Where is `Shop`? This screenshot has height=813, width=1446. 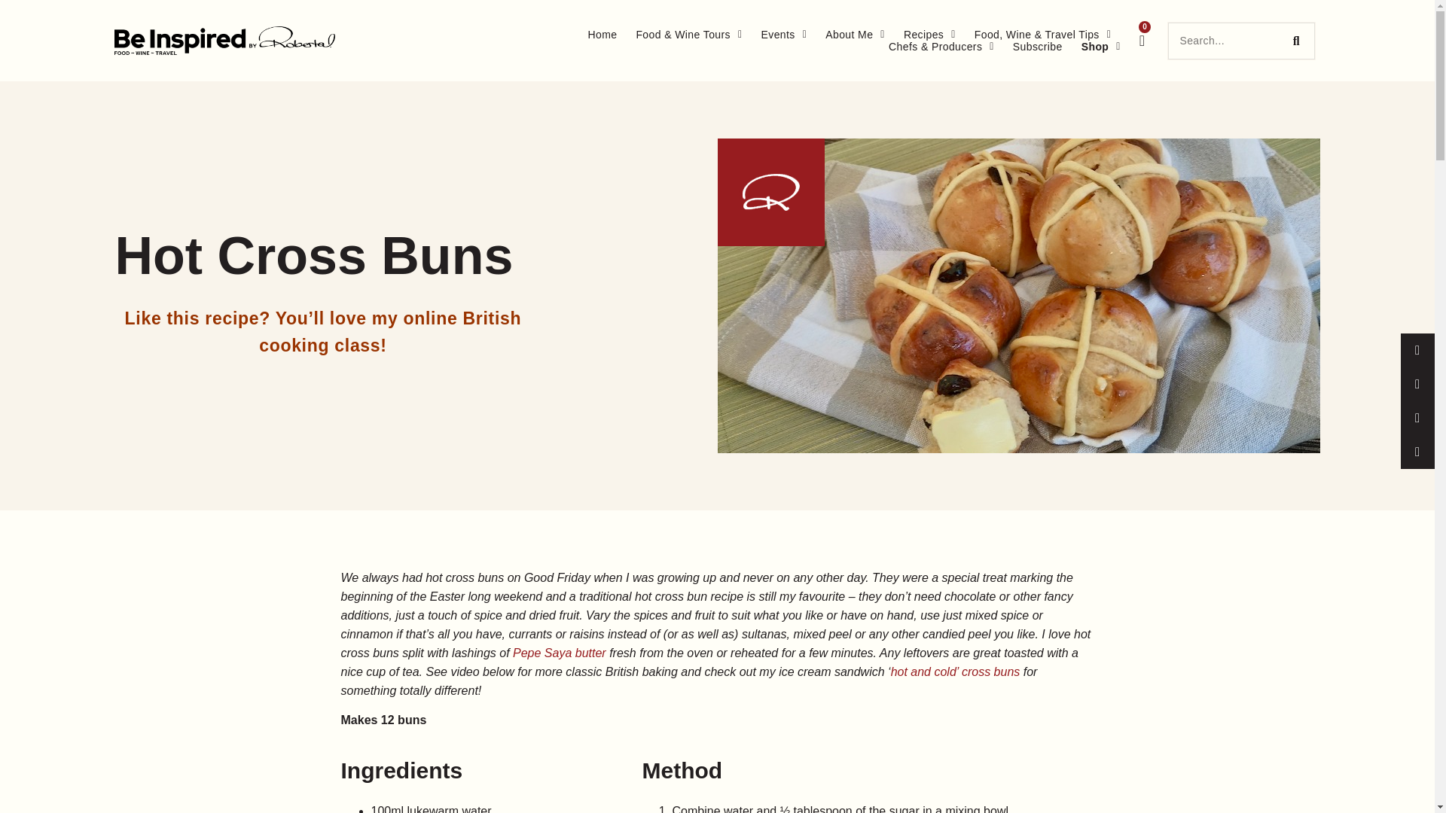
Shop is located at coordinates (1101, 47).